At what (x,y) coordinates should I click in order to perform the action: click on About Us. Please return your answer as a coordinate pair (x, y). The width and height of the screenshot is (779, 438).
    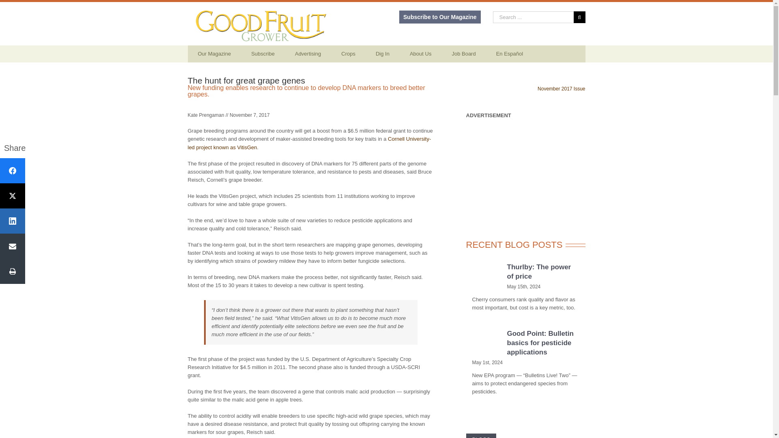
    Looking at the image, I should click on (420, 54).